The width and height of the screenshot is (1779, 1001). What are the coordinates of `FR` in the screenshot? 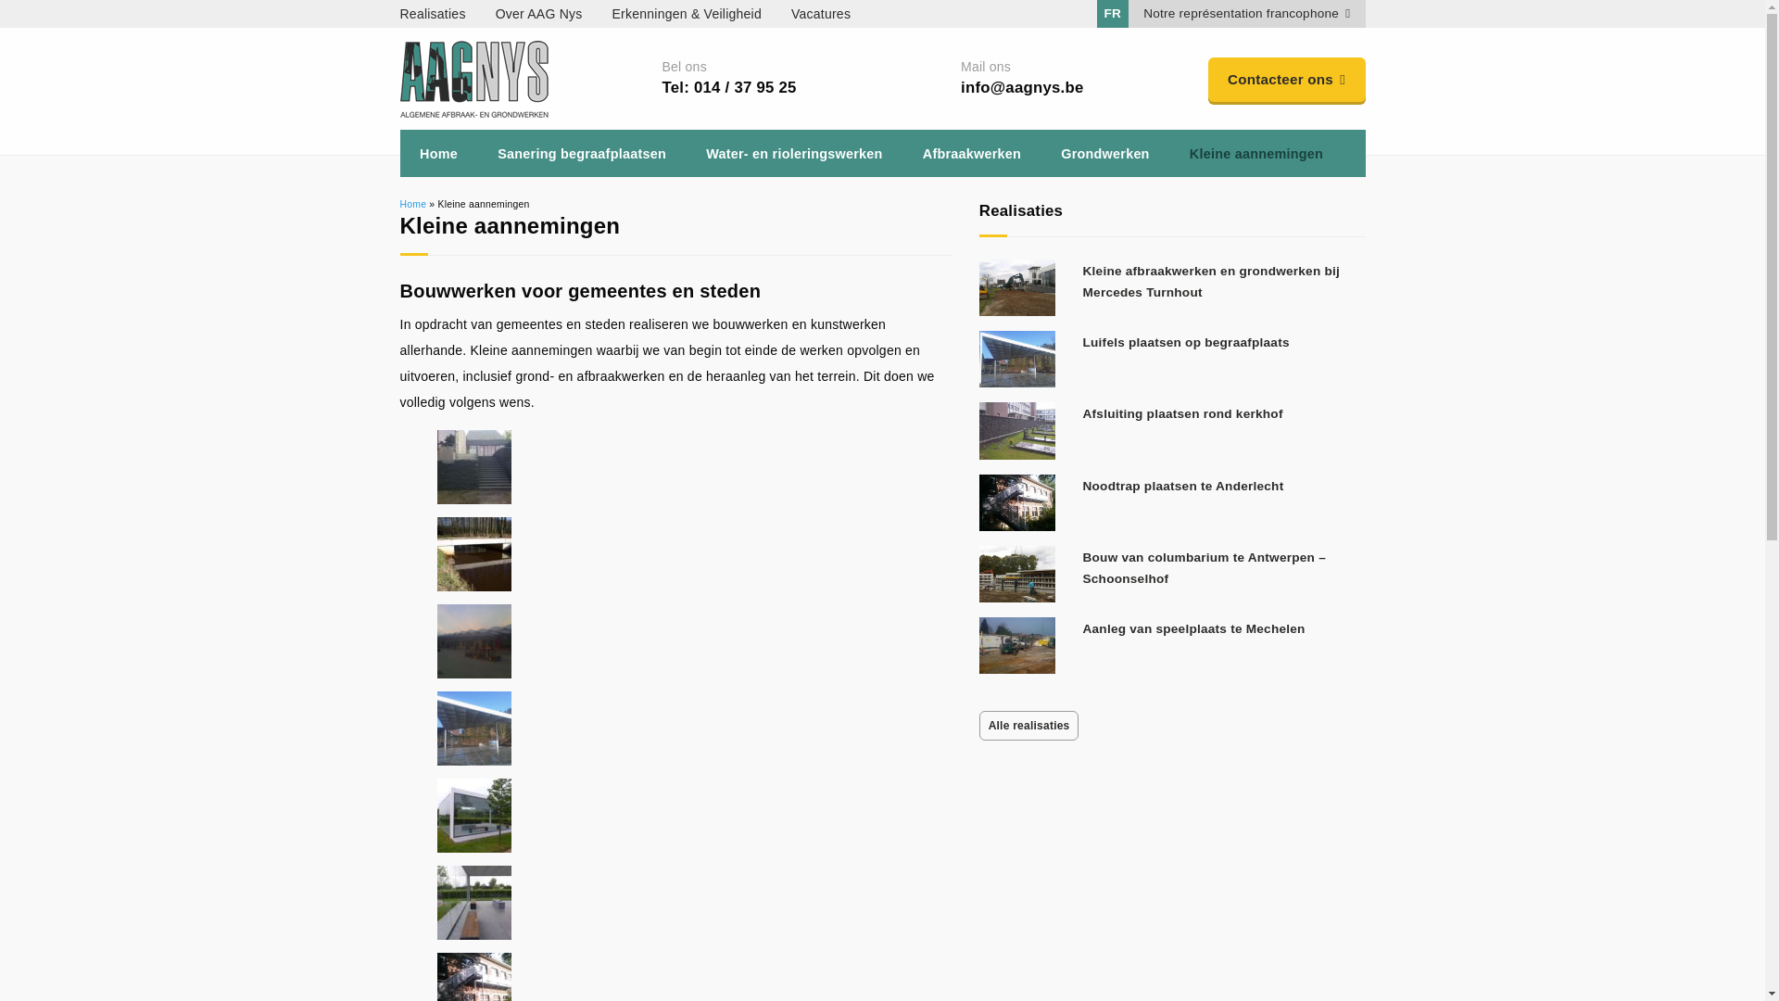 It's located at (1114, 14).